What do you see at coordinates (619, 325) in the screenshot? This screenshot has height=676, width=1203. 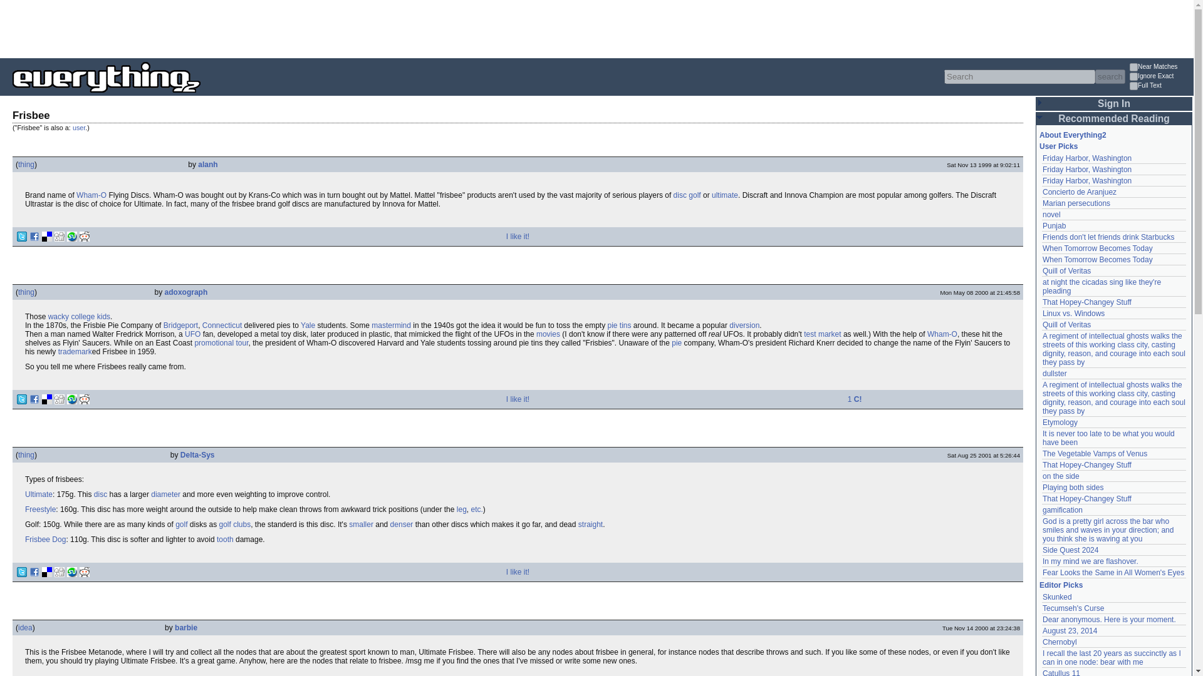 I see `pie tins` at bounding box center [619, 325].